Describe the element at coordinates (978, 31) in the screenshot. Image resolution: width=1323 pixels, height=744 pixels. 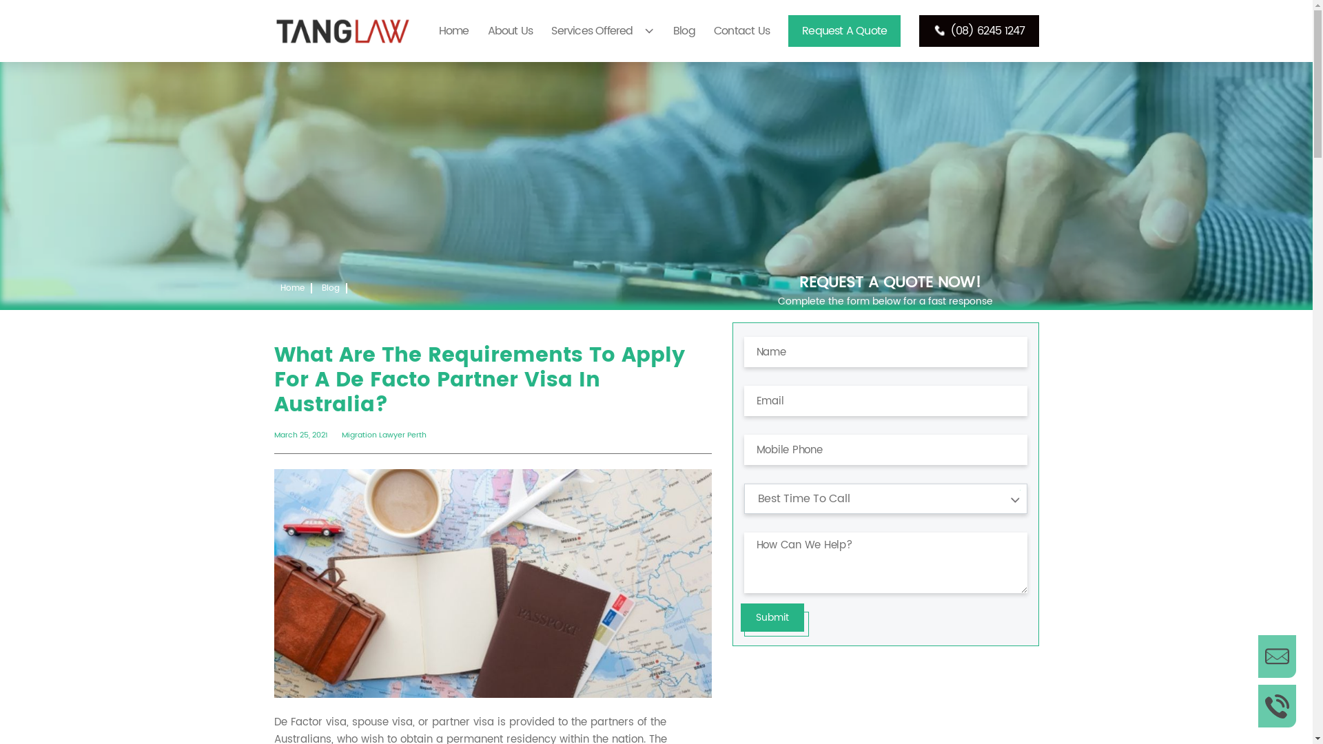
I see `(08) 6245 1247` at that location.